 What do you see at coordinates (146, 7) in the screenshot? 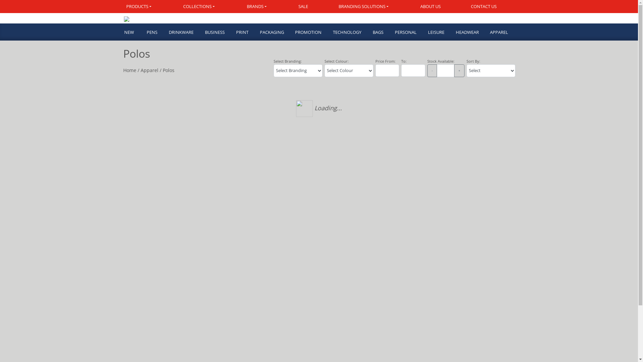
I see `PRODUCTS` at bounding box center [146, 7].